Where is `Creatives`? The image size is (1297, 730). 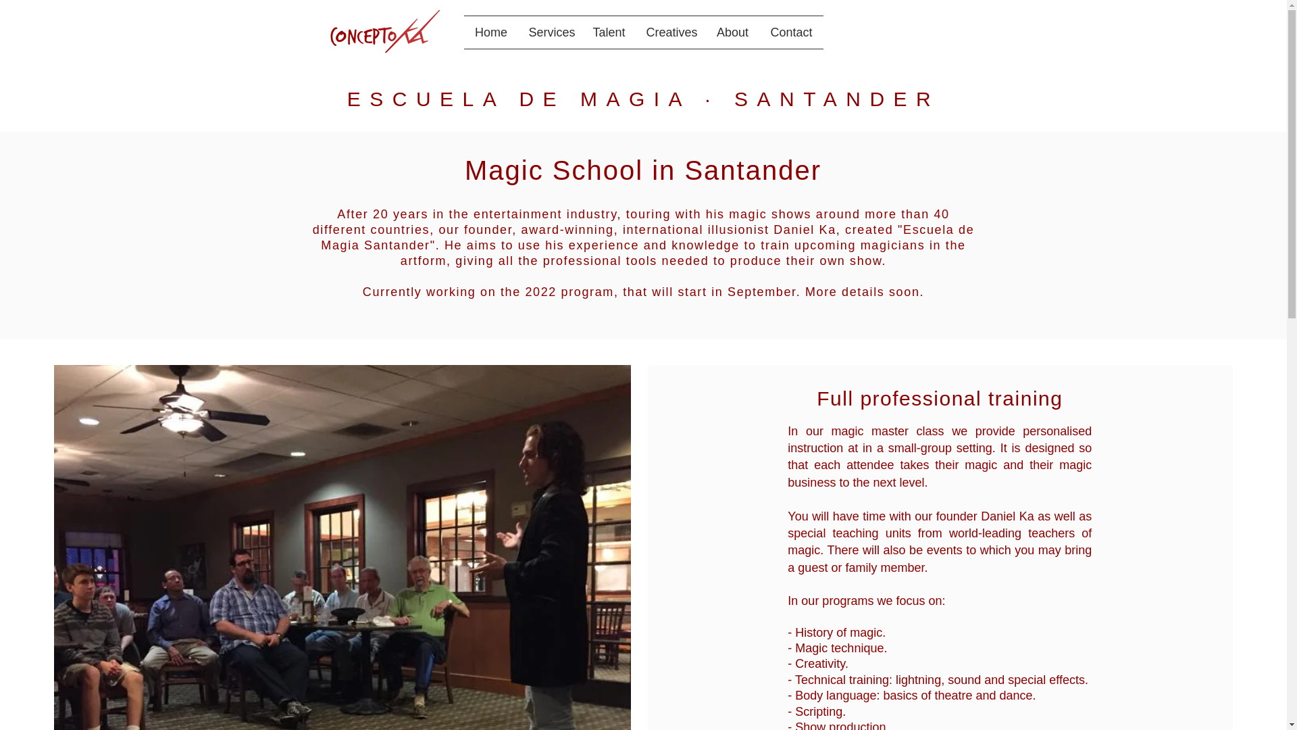
Creatives is located at coordinates (671, 32).